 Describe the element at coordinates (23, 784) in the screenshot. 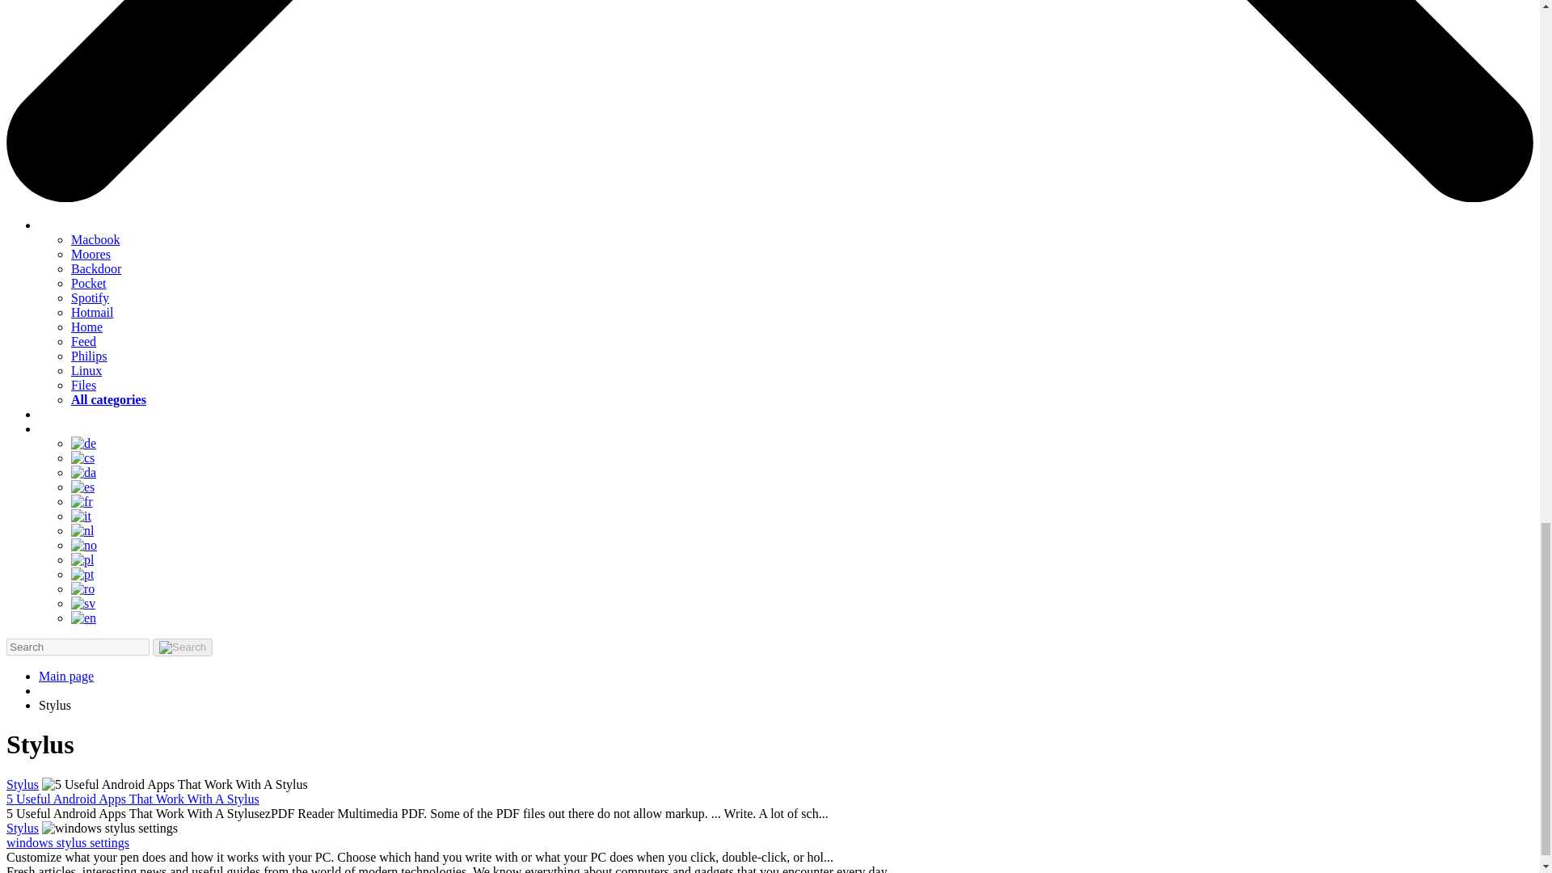

I see `Stylus` at that location.